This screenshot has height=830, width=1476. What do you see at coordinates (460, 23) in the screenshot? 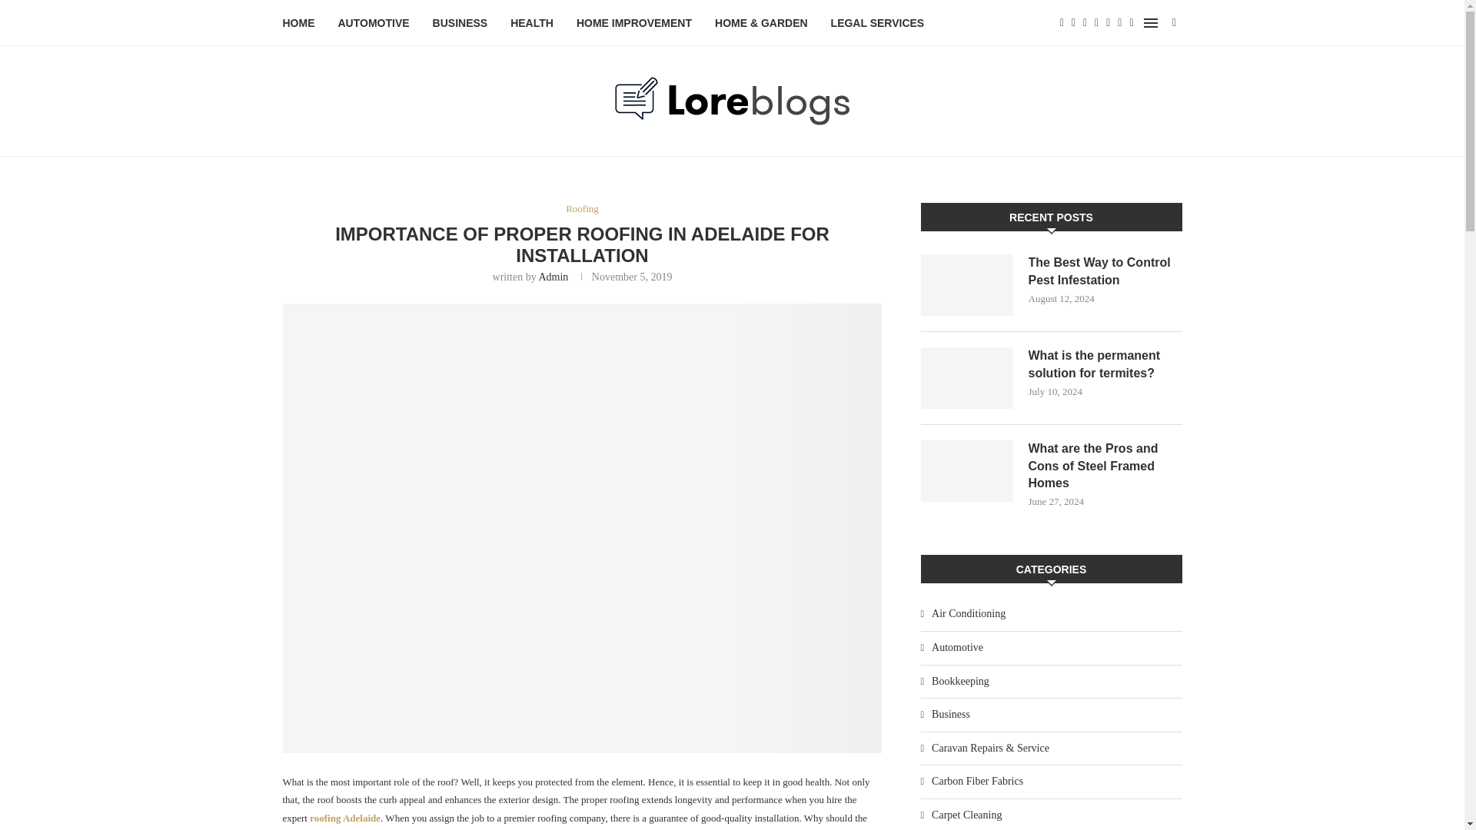
I see `BUSINESS` at bounding box center [460, 23].